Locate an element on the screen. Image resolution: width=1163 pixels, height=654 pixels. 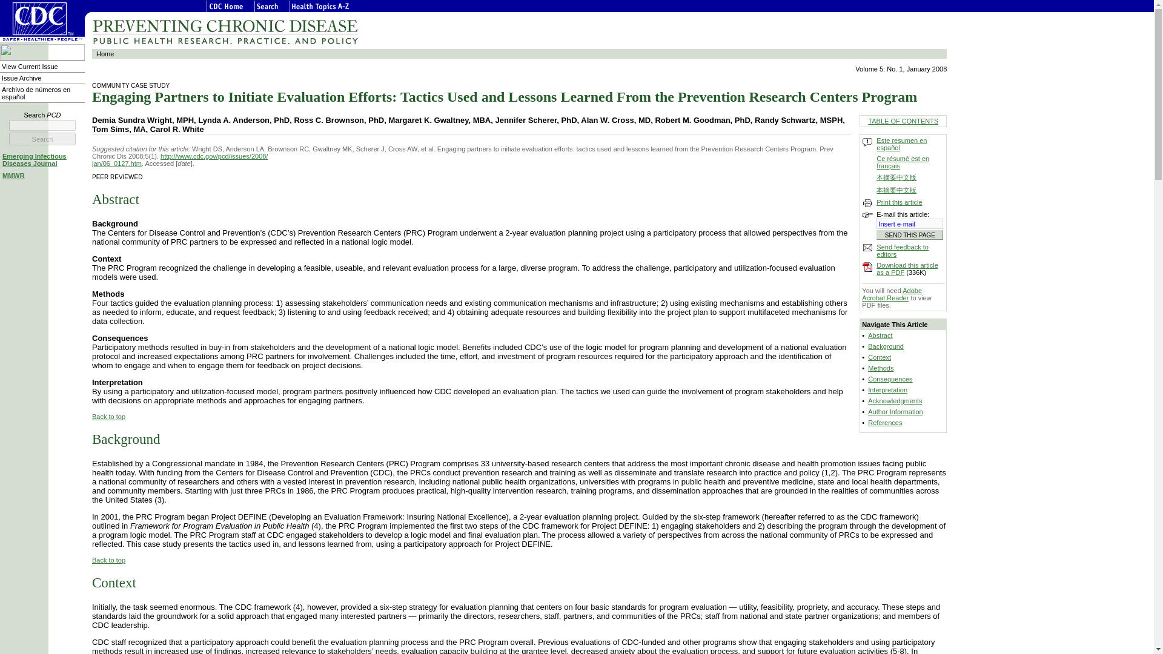
Abstract is located at coordinates (880, 335).